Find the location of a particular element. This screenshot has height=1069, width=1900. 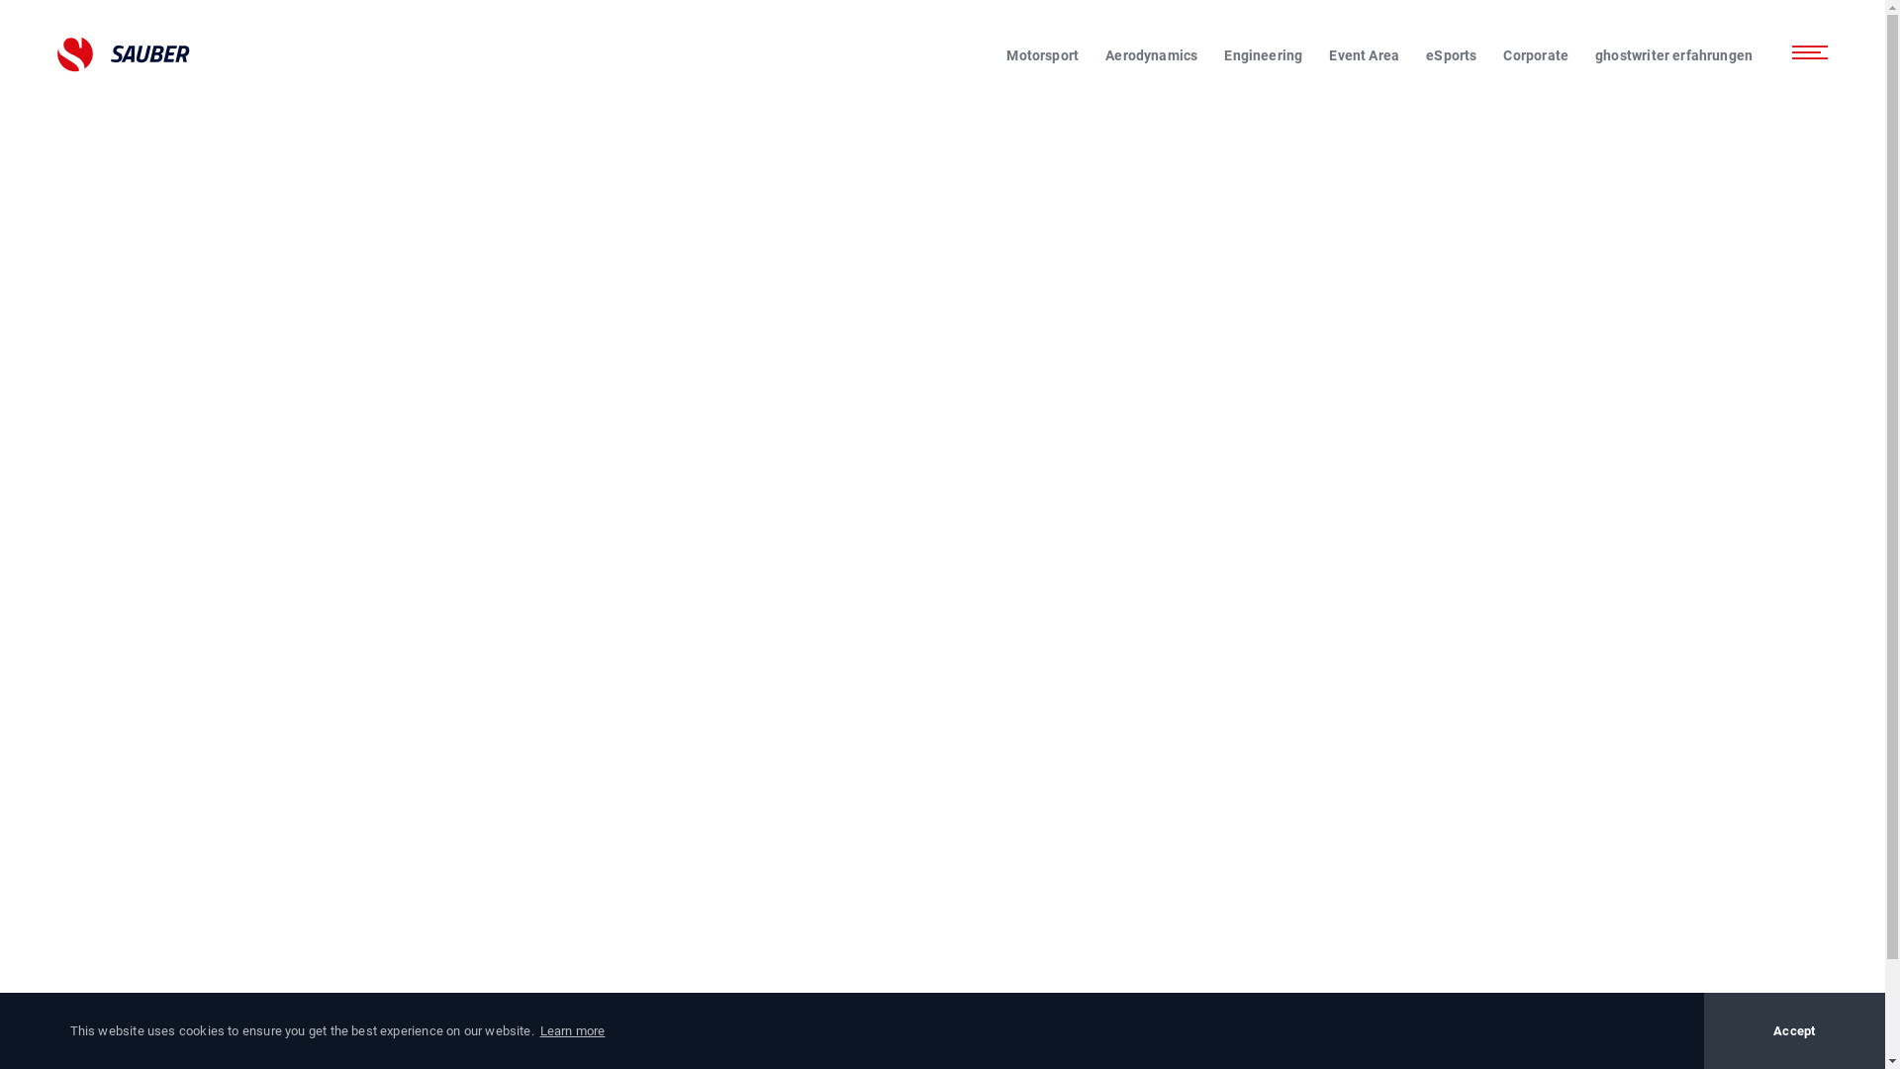

Corporate is located at coordinates (1536, 55).